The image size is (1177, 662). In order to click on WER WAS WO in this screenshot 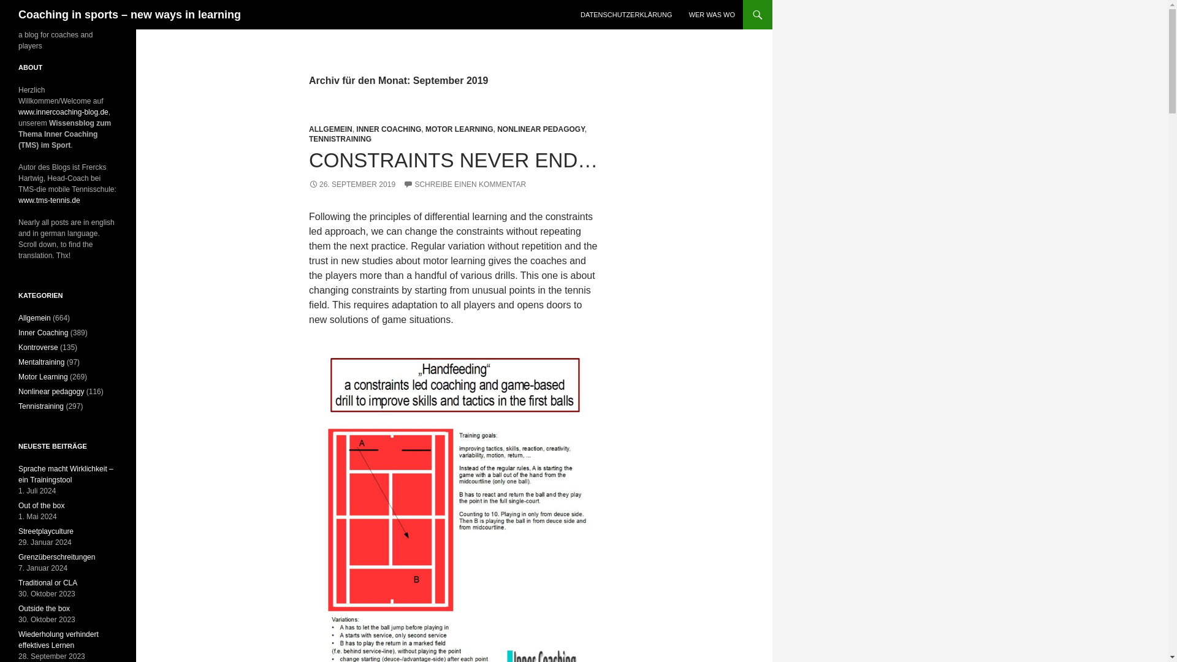, I will do `click(712, 15)`.